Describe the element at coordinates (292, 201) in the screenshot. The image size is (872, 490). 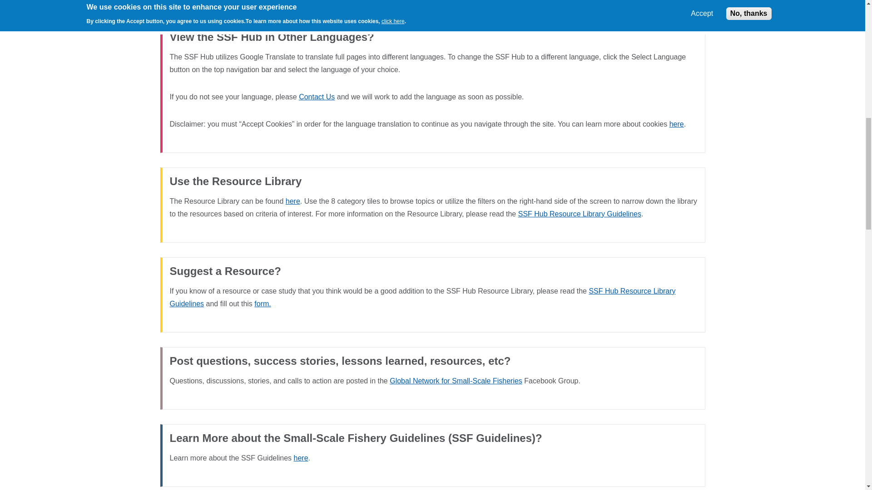
I see `Resource Library` at that location.